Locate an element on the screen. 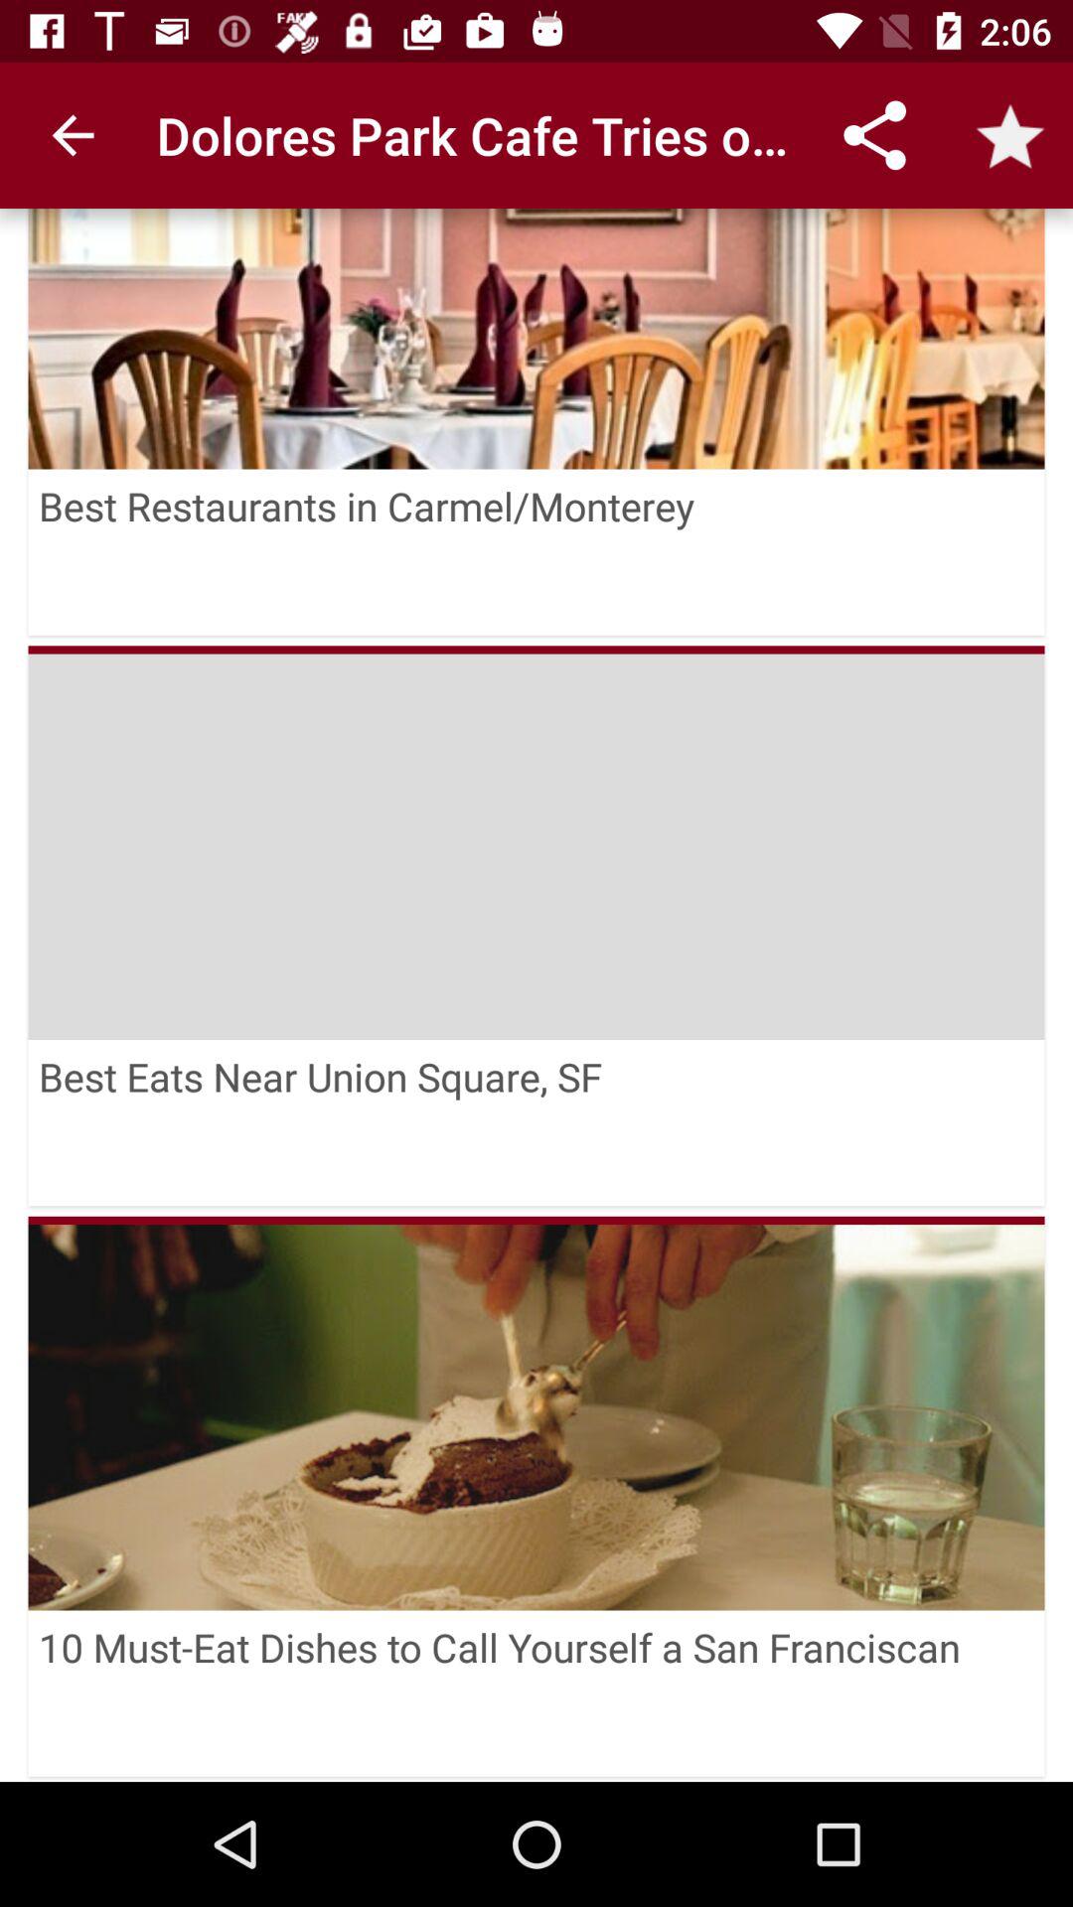  flip until the best restaurants in is located at coordinates (536, 552).